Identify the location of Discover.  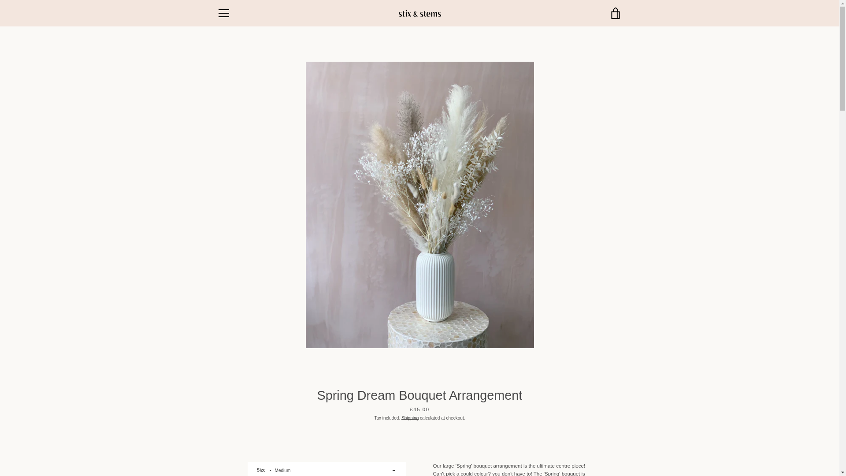
(574, 439).